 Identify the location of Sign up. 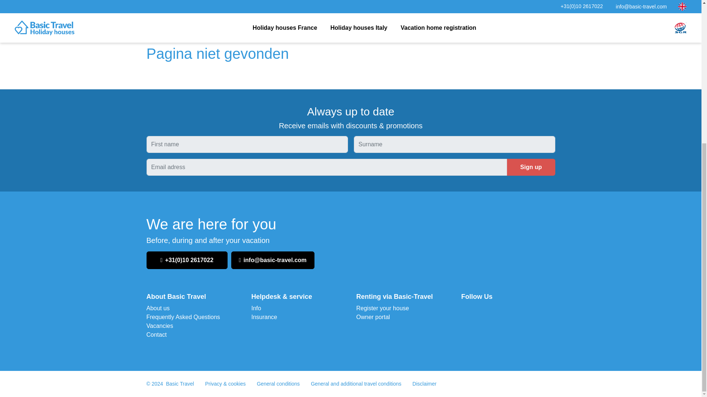
(531, 167).